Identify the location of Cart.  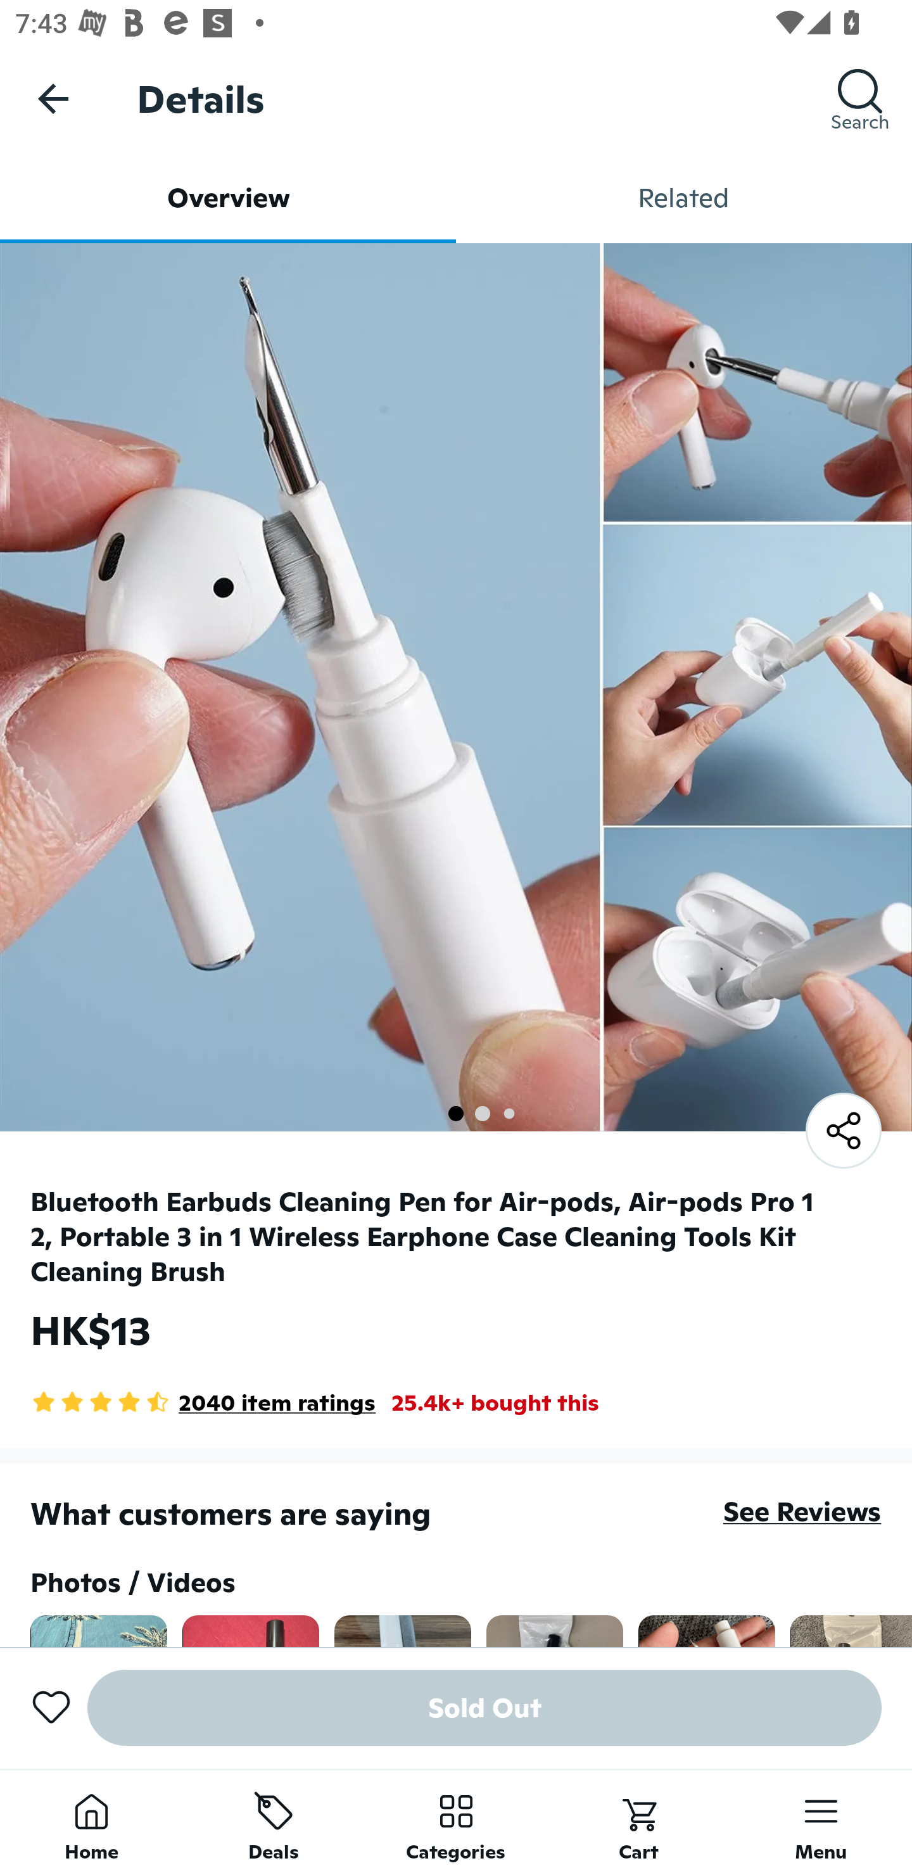
(638, 1822).